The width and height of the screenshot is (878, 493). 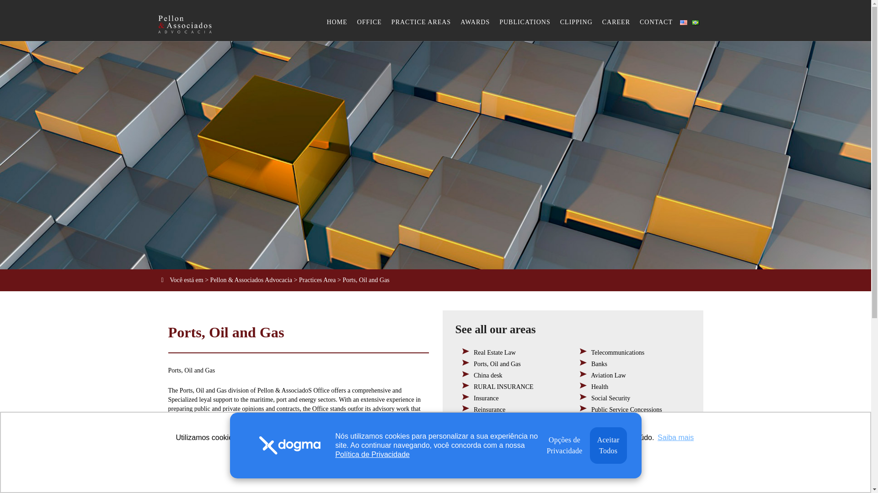 What do you see at coordinates (475, 22) in the screenshot?
I see `AWARDS` at bounding box center [475, 22].